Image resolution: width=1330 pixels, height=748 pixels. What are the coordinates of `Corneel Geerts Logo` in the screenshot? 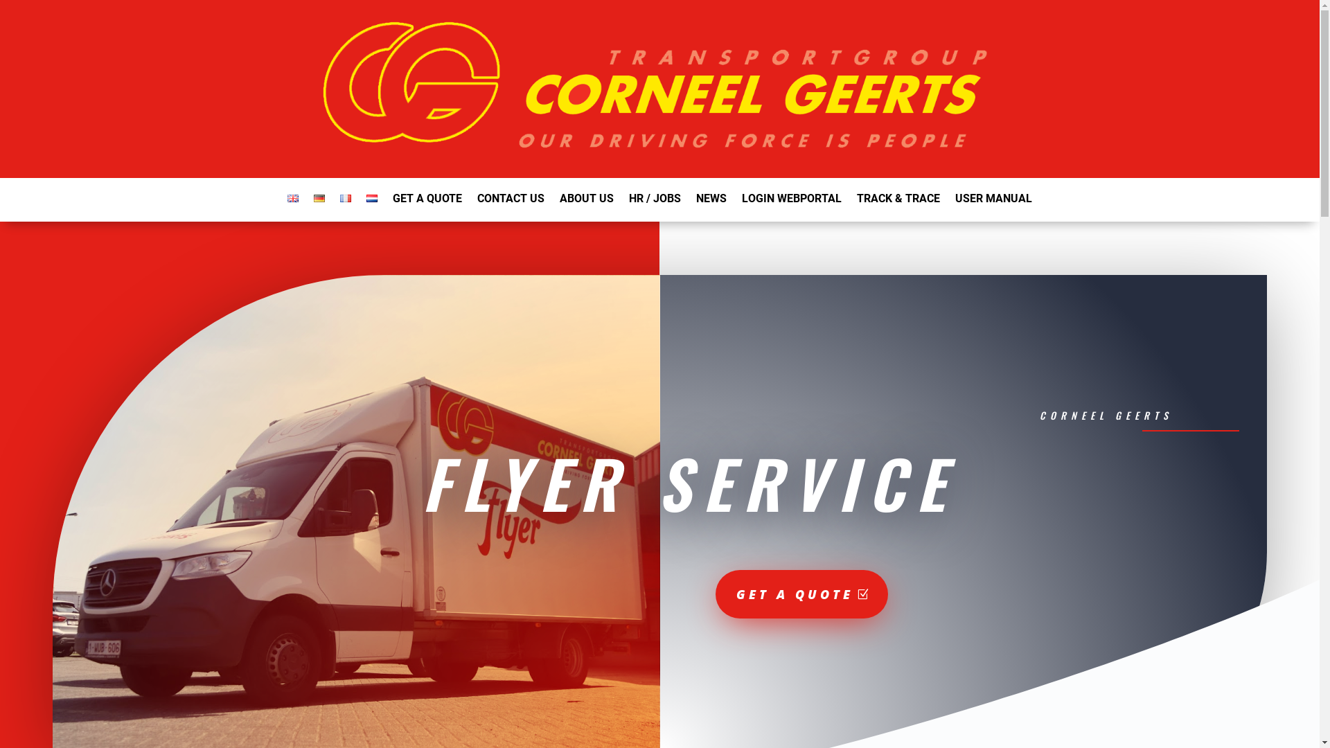 It's located at (659, 91).